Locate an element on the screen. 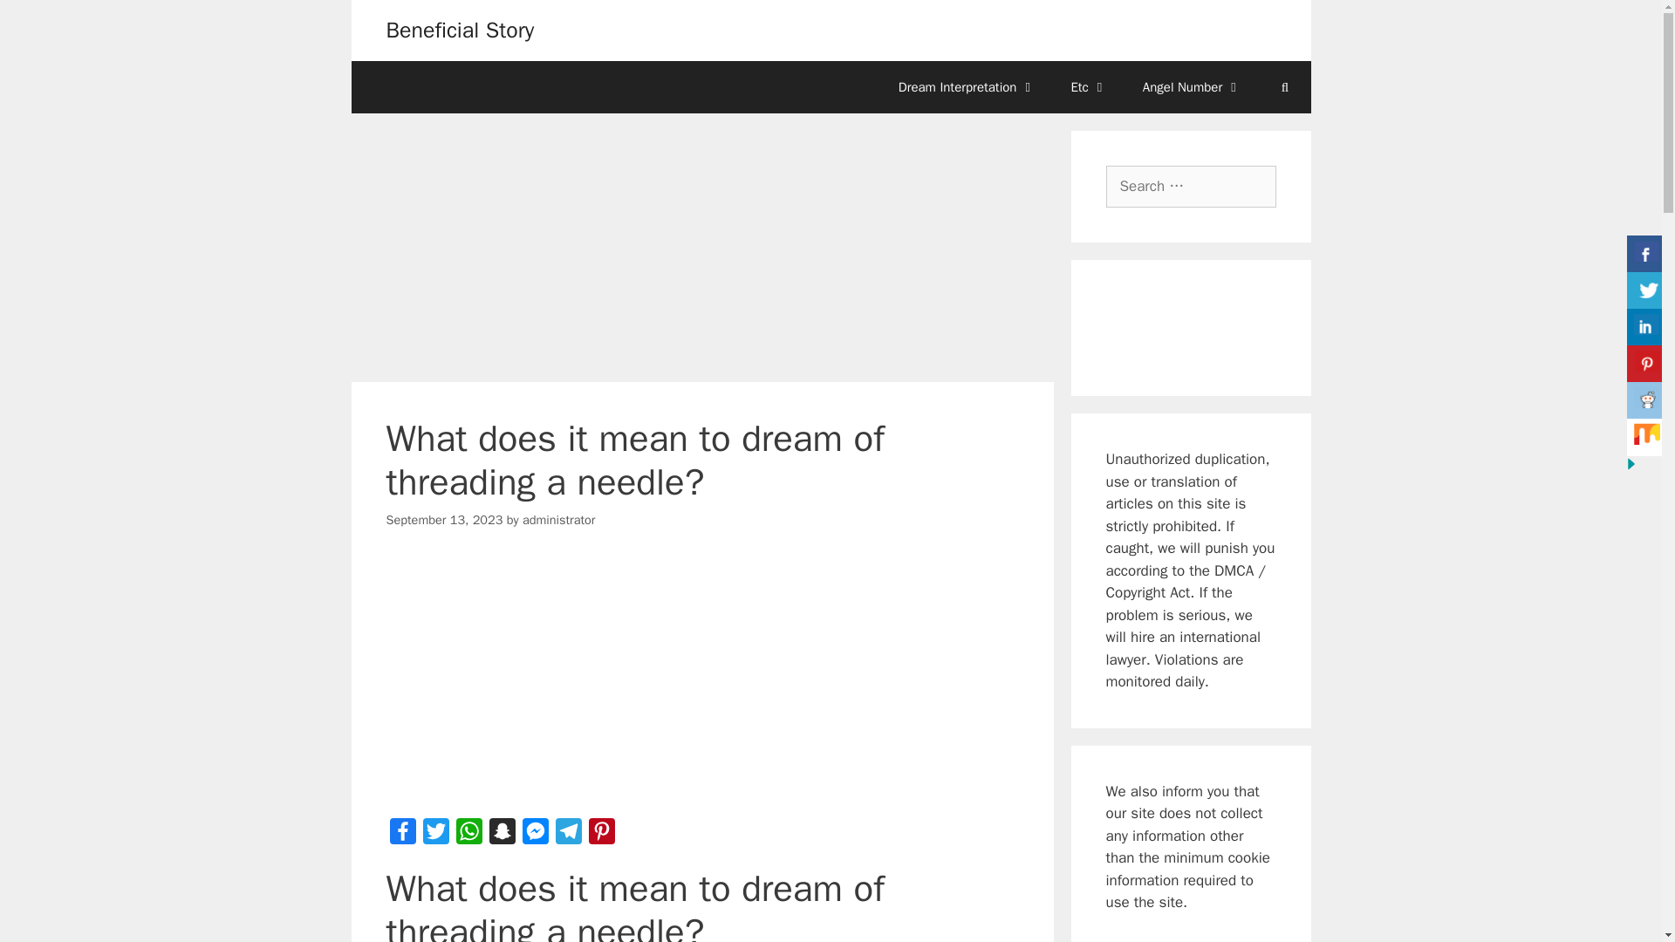 This screenshot has height=942, width=1675. administrator is located at coordinates (559, 520).